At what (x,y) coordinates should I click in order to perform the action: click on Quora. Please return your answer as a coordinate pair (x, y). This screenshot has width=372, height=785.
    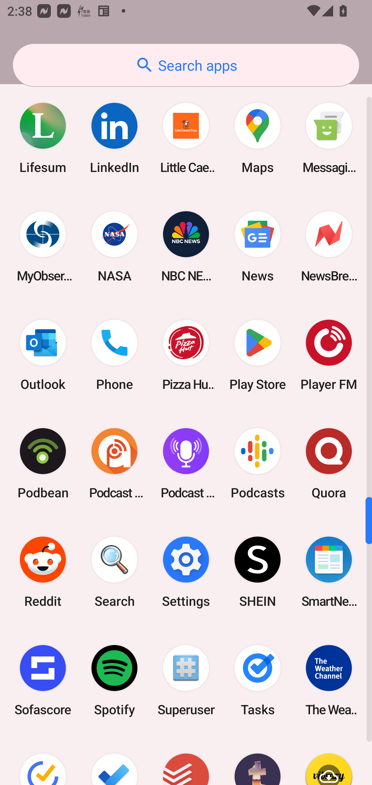
    Looking at the image, I should click on (329, 463).